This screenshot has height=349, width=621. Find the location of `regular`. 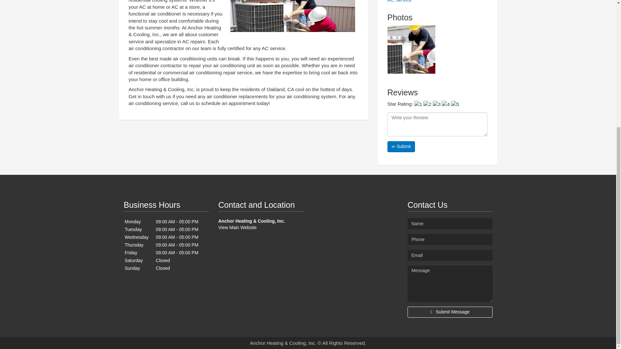

regular is located at coordinates (437, 104).